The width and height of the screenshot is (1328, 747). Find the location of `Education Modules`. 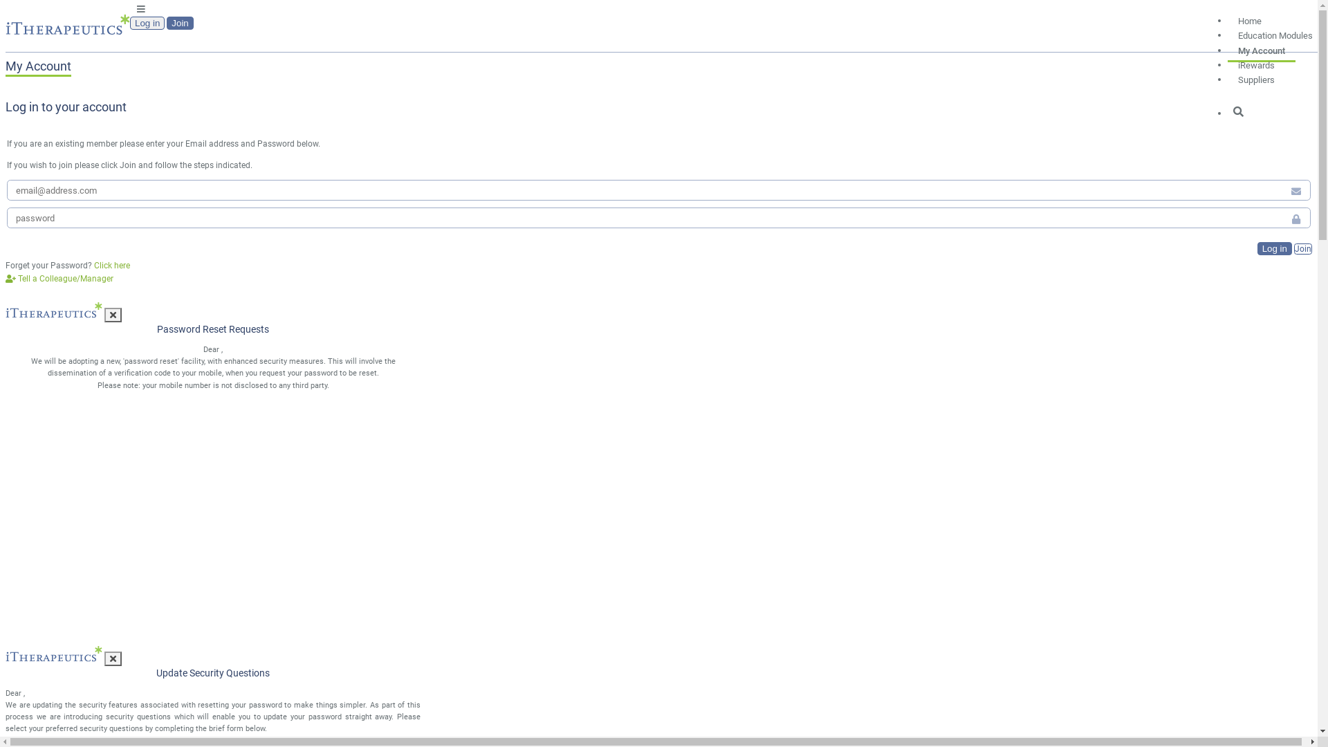

Education Modules is located at coordinates (1275, 33).